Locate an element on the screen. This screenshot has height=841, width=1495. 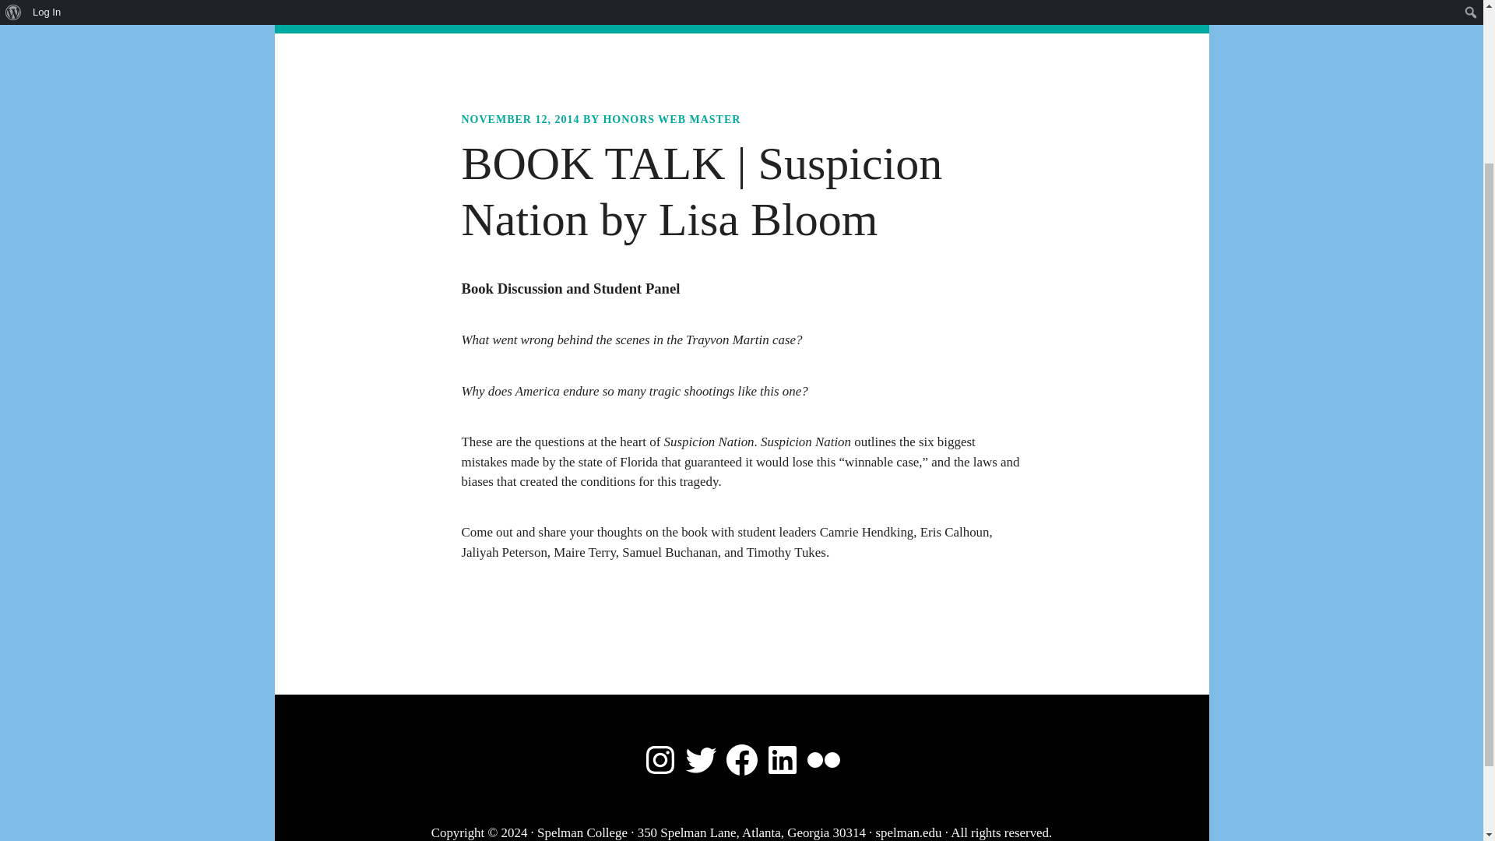
About is located at coordinates (400, 17).